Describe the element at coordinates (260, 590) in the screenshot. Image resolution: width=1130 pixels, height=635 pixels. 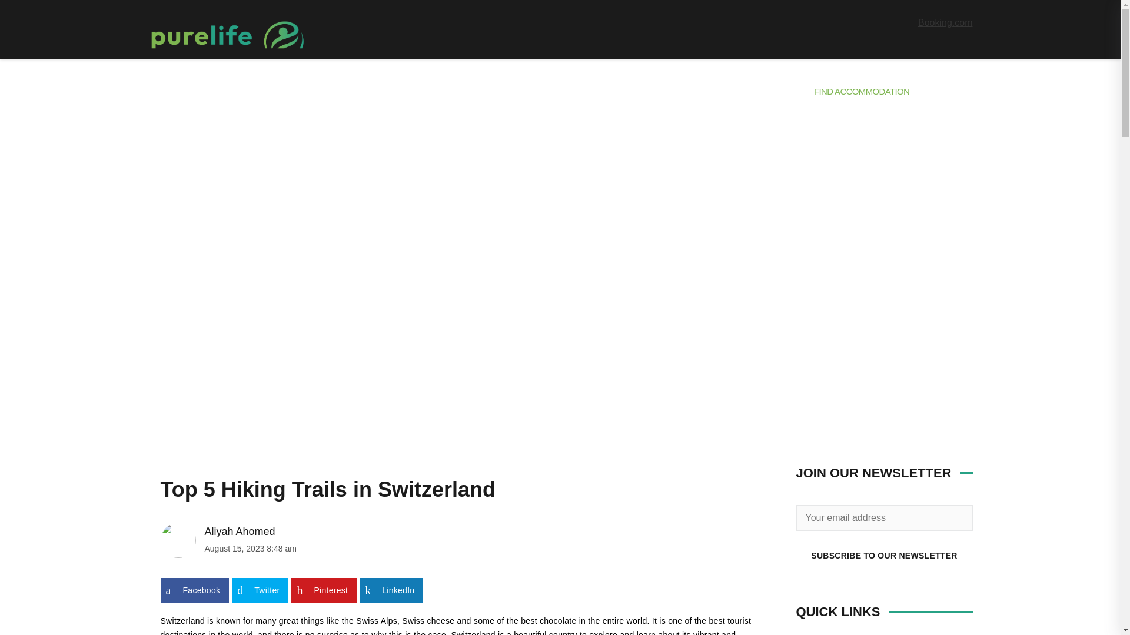
I see `Share on Twitter` at that location.